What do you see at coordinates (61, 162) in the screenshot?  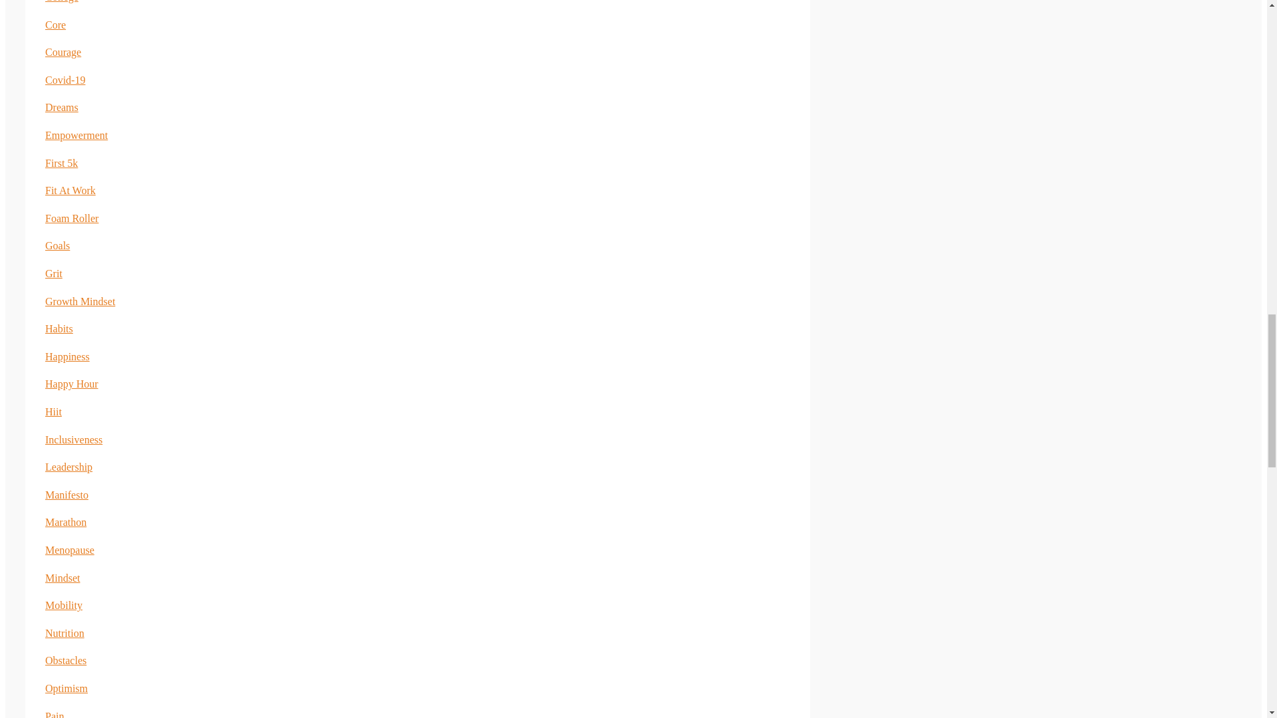 I see `First 5k` at bounding box center [61, 162].